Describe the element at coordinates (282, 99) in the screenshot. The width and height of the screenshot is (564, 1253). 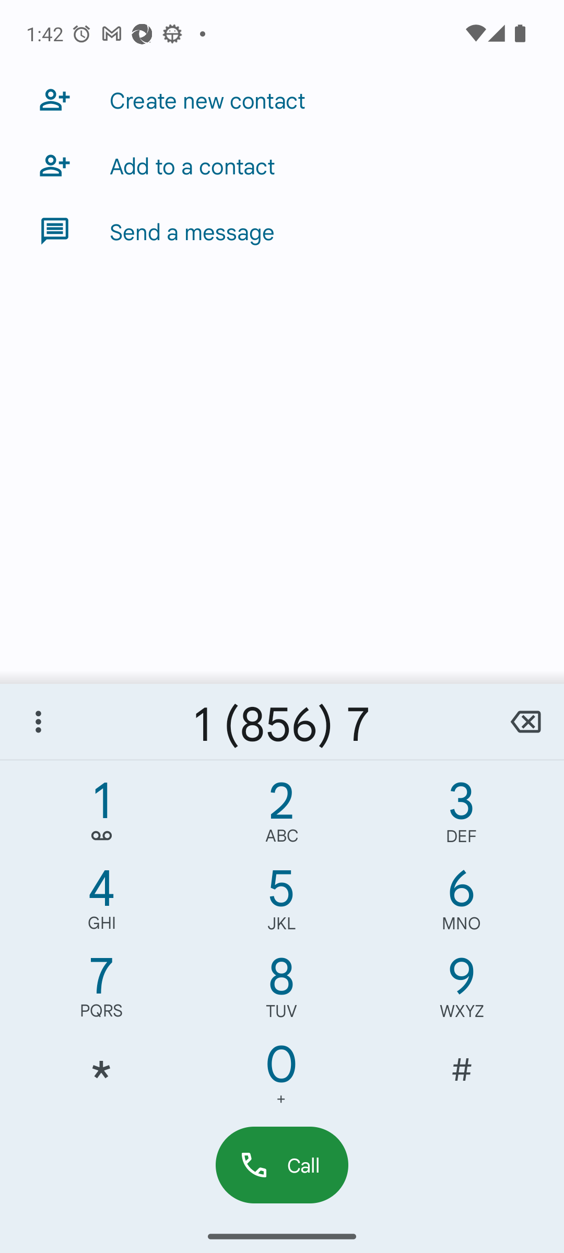
I see `Create new contact` at that location.